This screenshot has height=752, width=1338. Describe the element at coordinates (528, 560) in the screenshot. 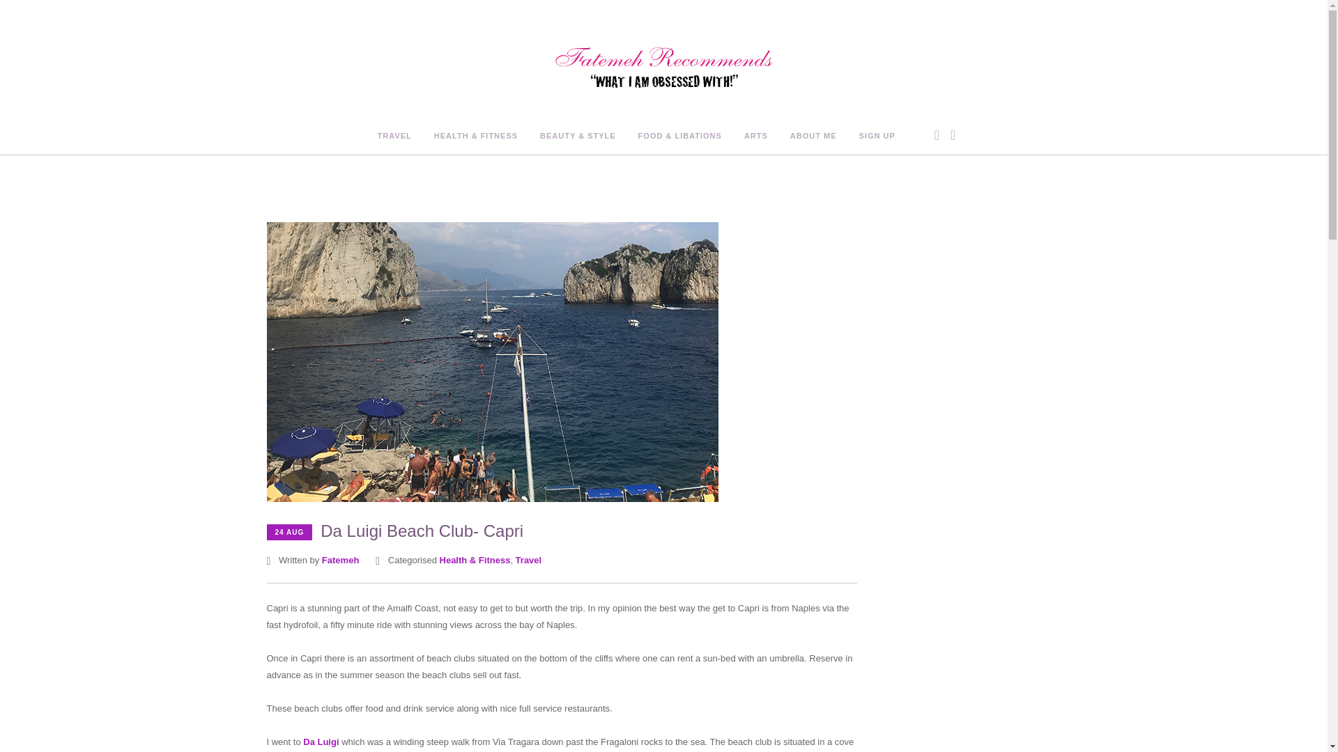

I see `Travel` at that location.